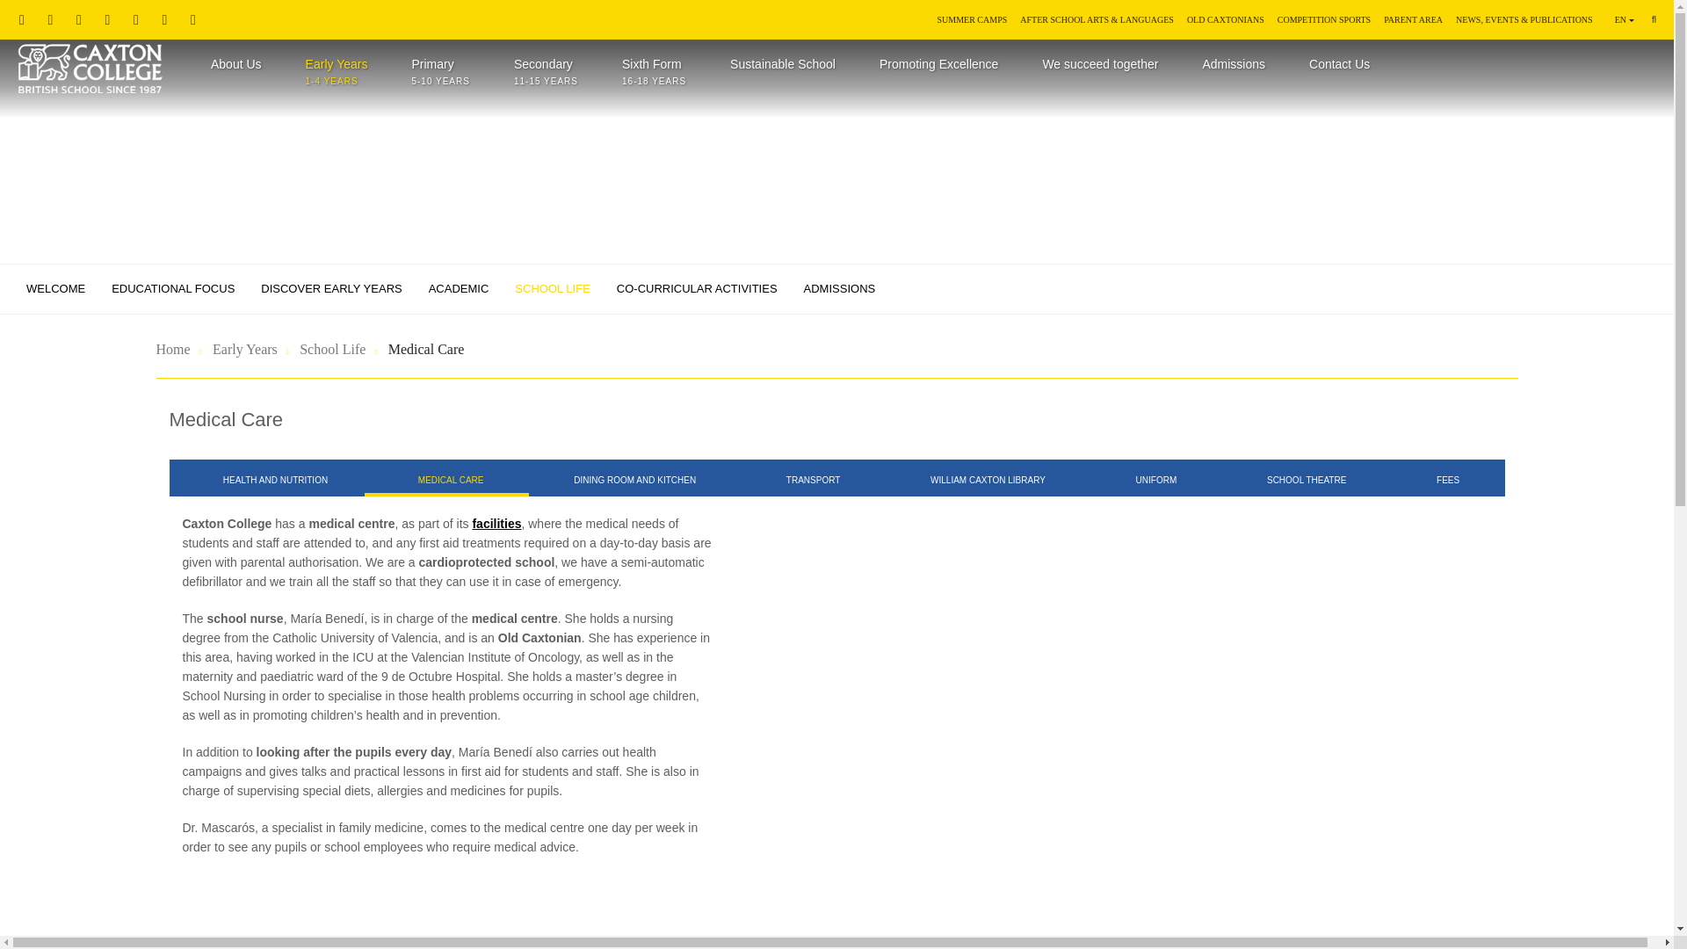 The width and height of the screenshot is (1687, 949). What do you see at coordinates (1099, 72) in the screenshot?
I see `Logo Caxton College` at bounding box center [1099, 72].